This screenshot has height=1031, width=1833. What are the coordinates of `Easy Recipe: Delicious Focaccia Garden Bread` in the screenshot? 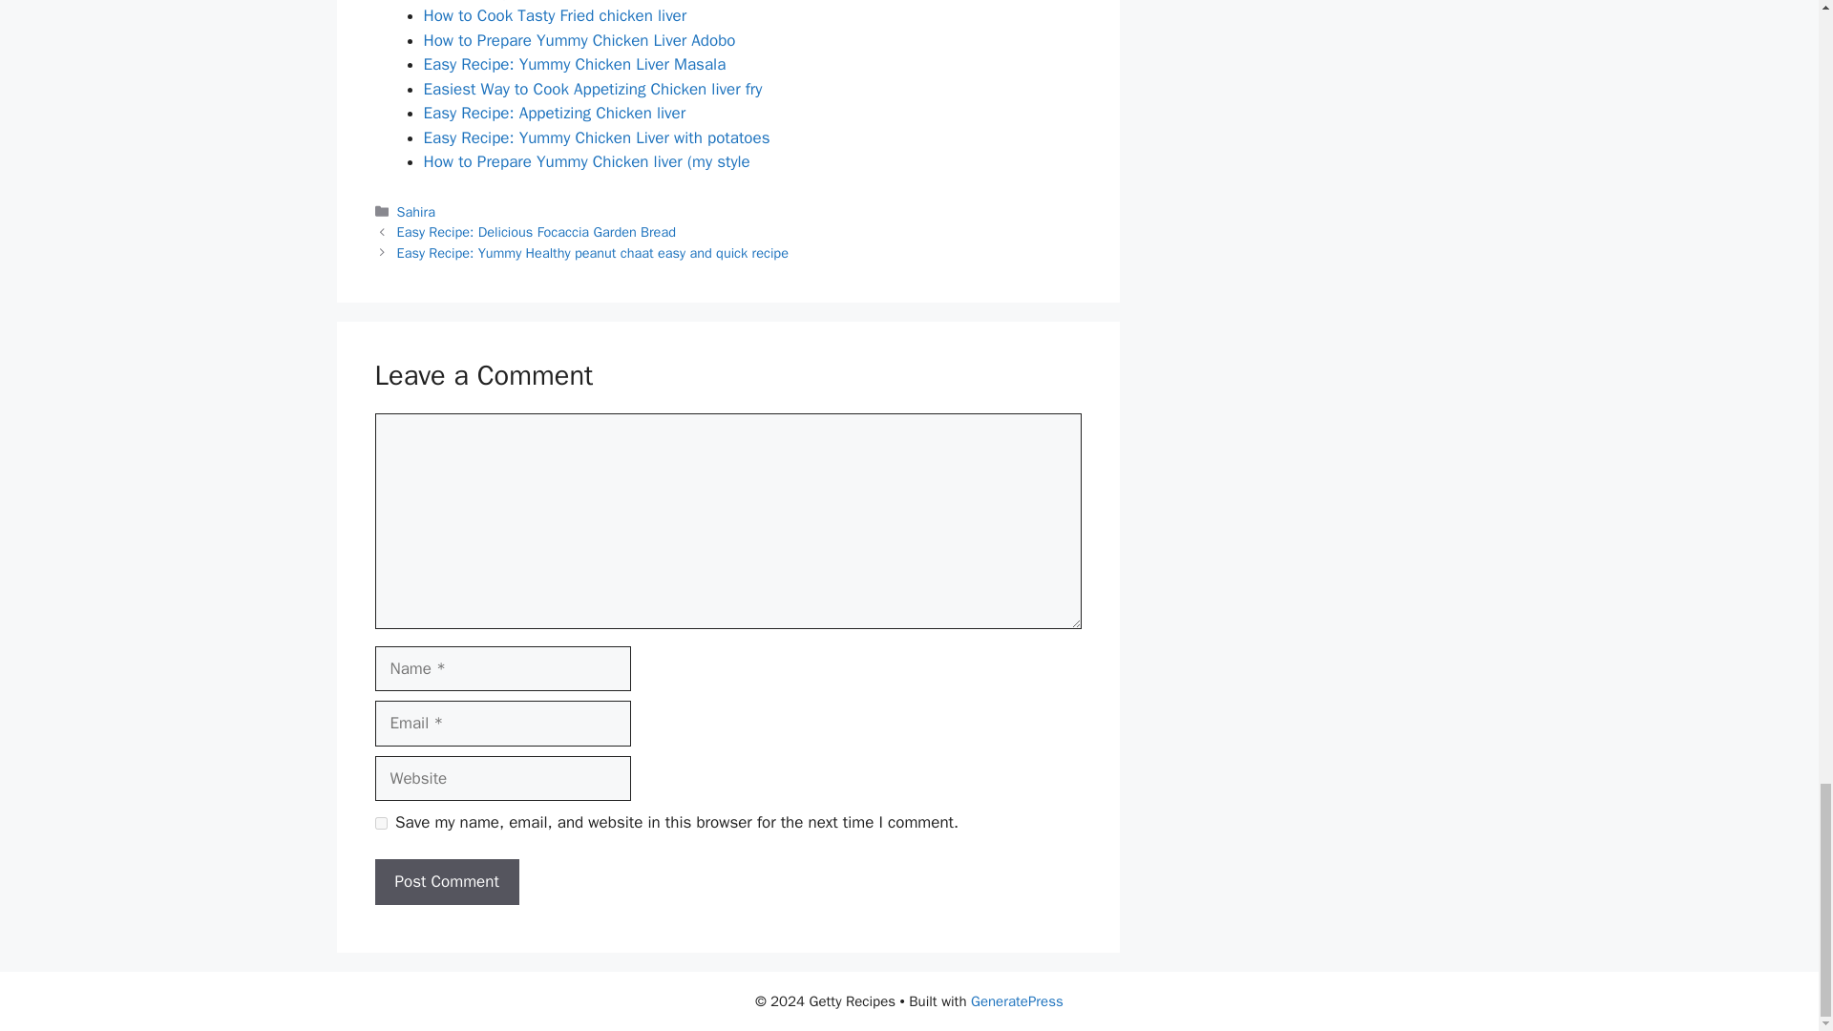 It's located at (537, 231).